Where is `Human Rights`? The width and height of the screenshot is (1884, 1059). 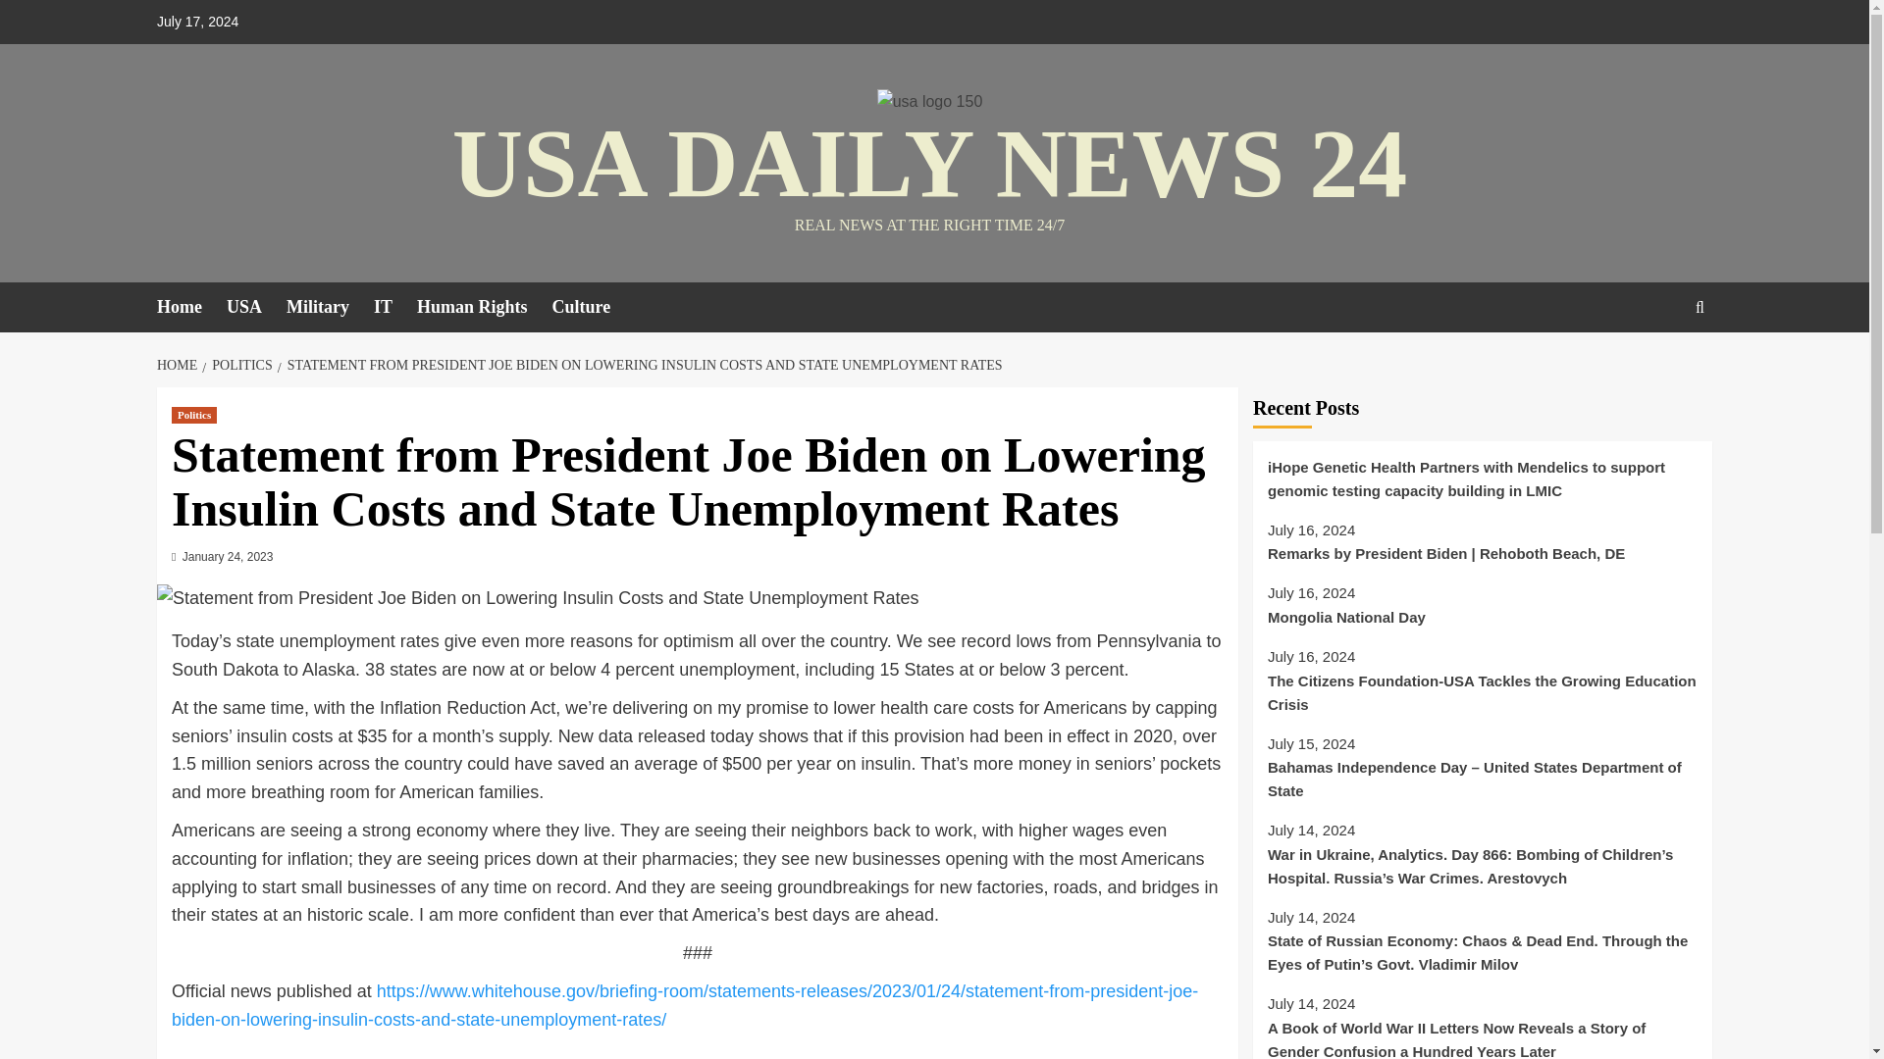 Human Rights is located at coordinates (484, 308).